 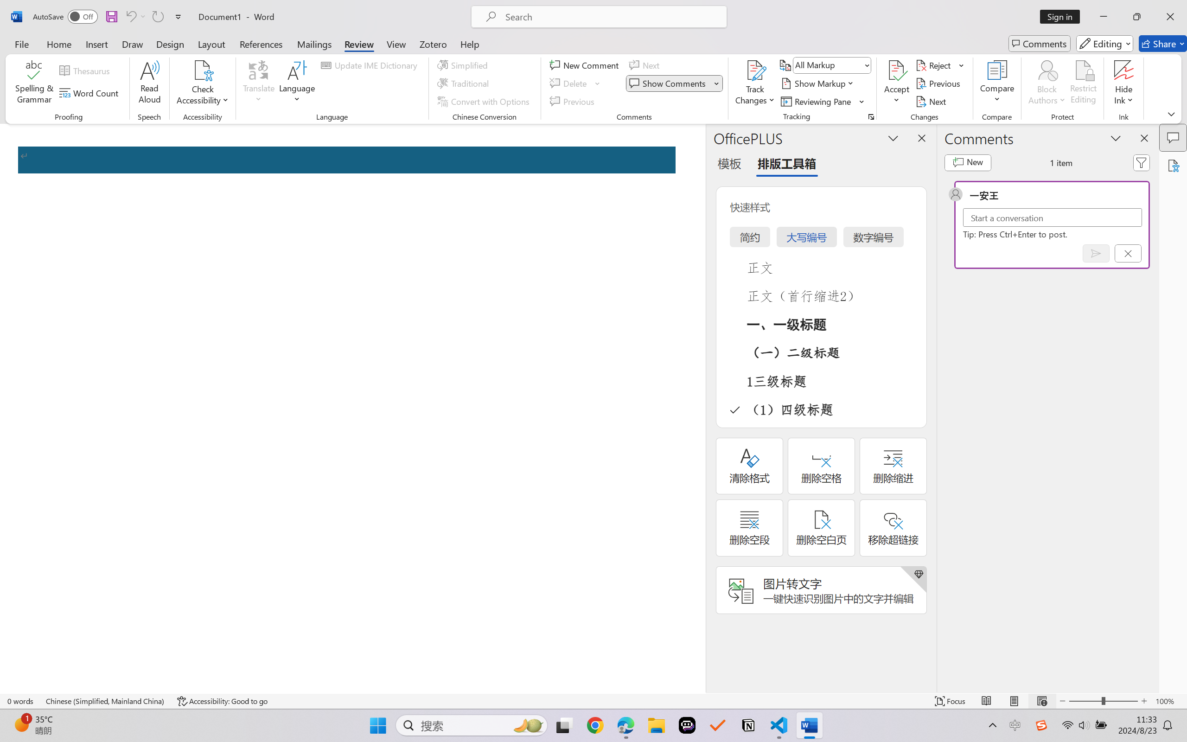 What do you see at coordinates (464, 65) in the screenshot?
I see `Simplified` at bounding box center [464, 65].